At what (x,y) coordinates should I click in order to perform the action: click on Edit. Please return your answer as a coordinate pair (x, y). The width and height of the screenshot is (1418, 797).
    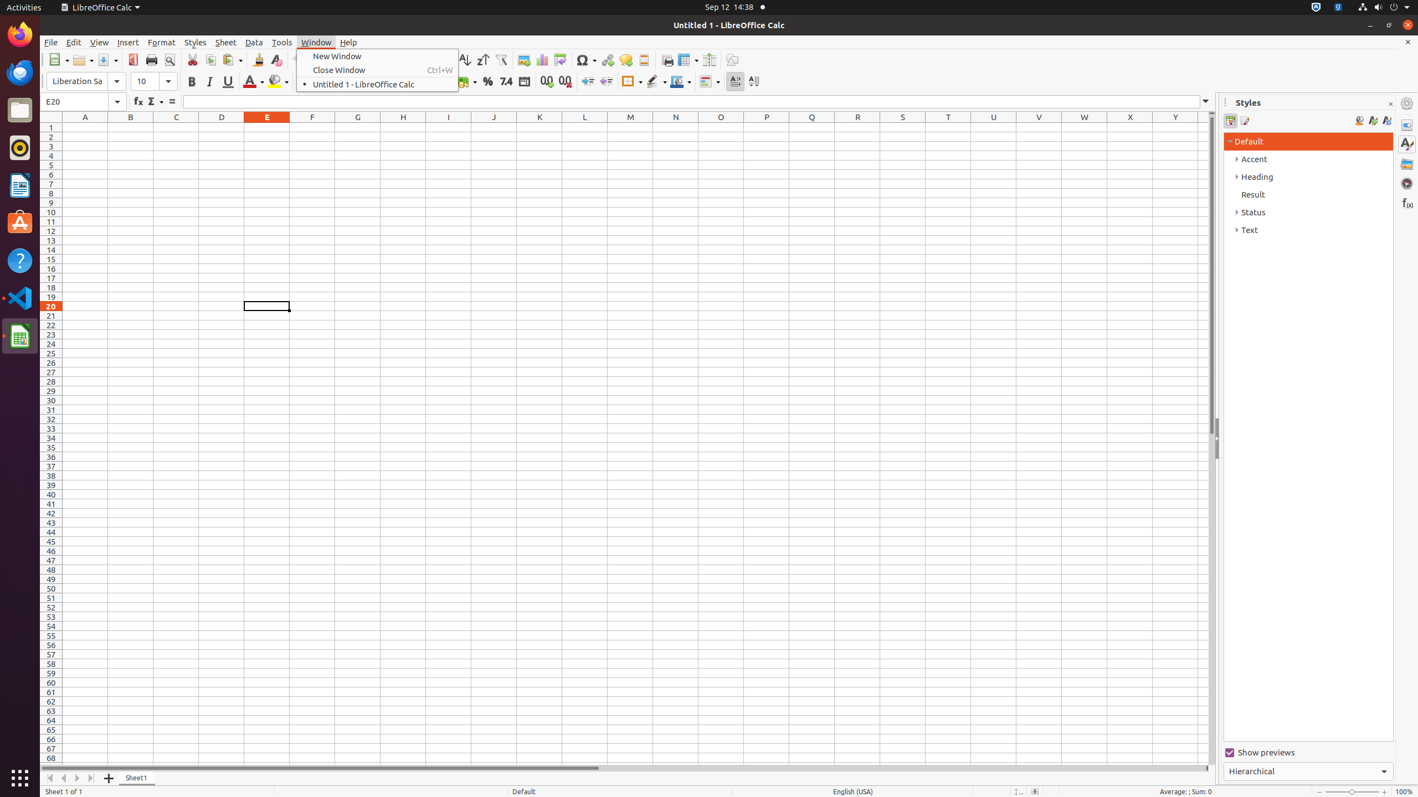
    Looking at the image, I should click on (74, 42).